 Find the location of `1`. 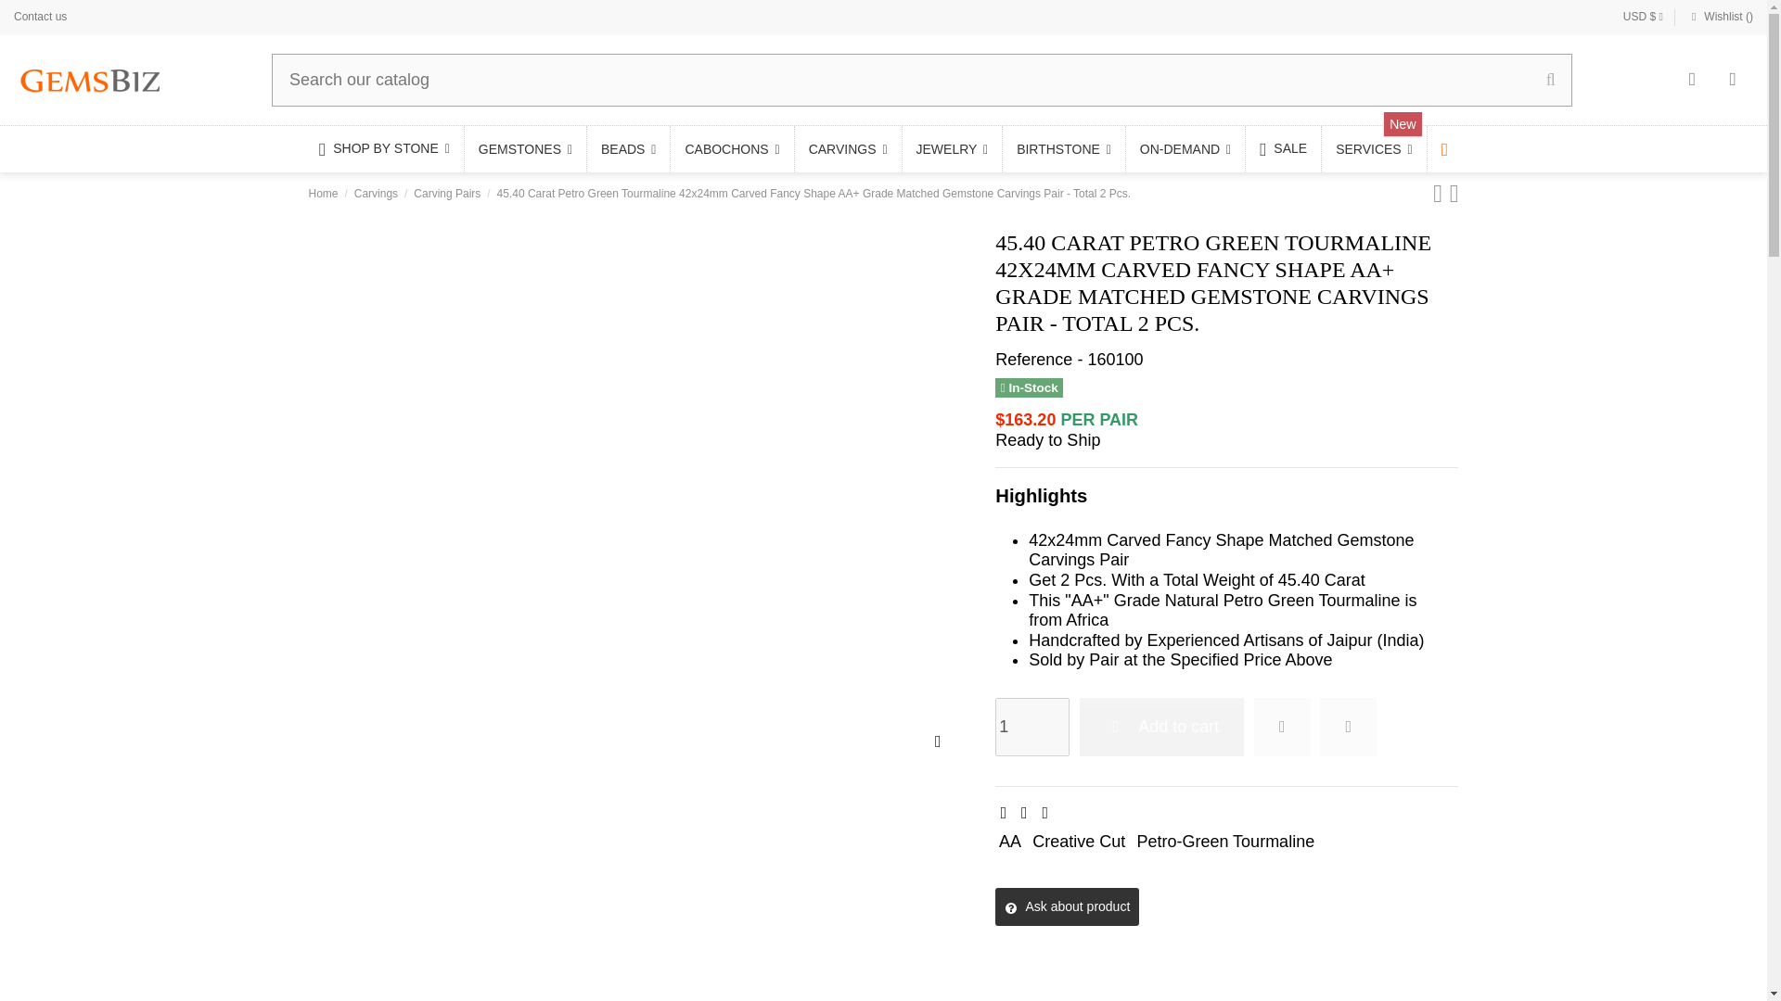

1 is located at coordinates (1032, 727).